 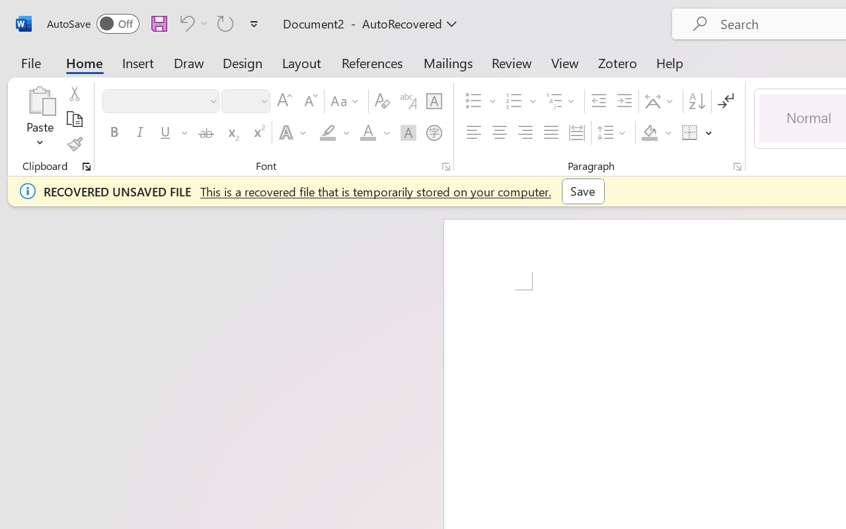 What do you see at coordinates (473, 133) in the screenshot?
I see `Align Left` at bounding box center [473, 133].